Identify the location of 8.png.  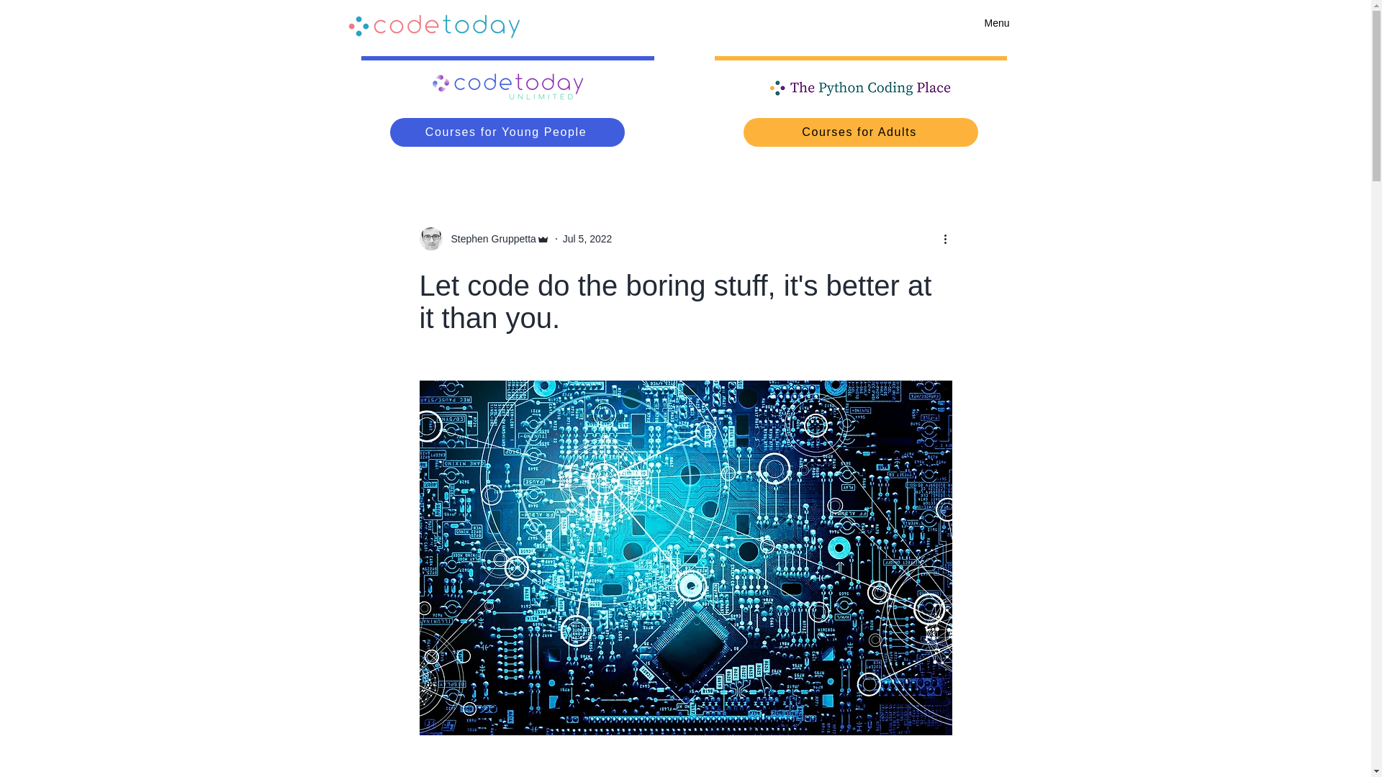
(861, 88).